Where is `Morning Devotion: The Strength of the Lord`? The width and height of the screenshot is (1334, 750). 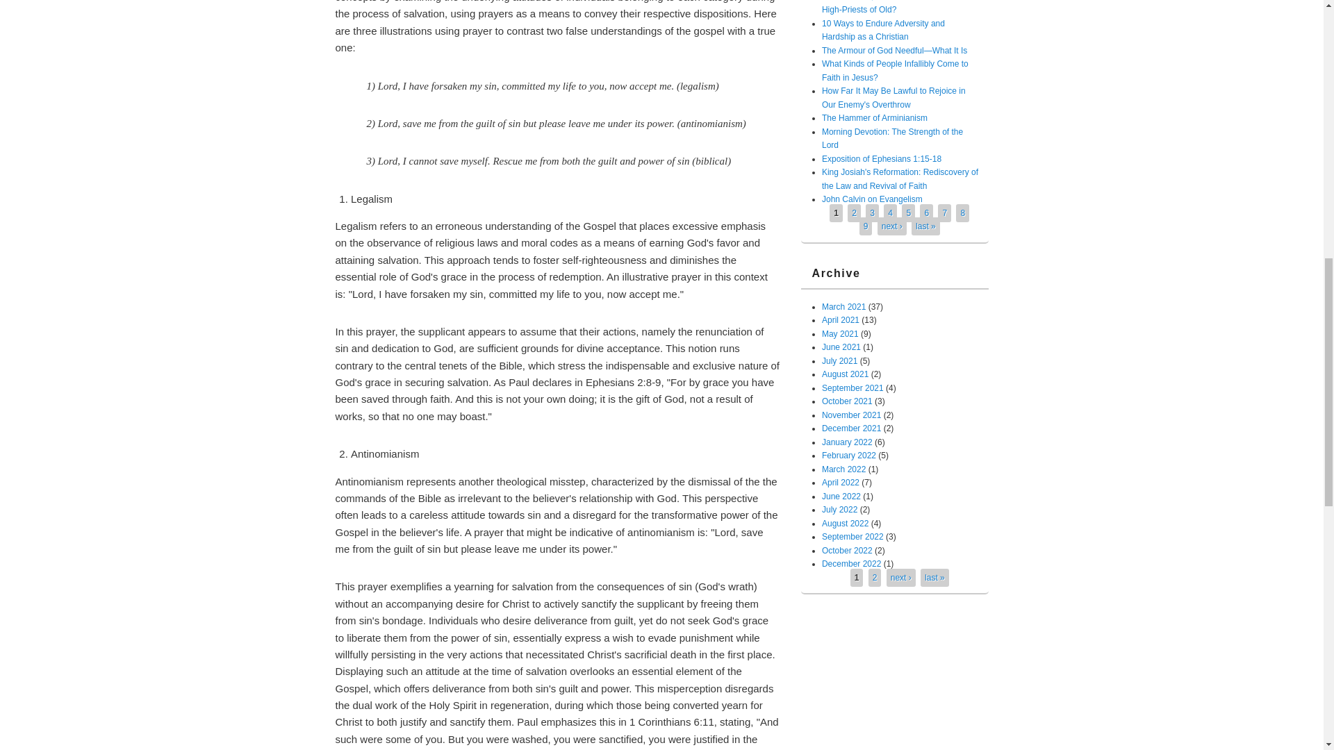 Morning Devotion: The Strength of the Lord is located at coordinates (892, 139).